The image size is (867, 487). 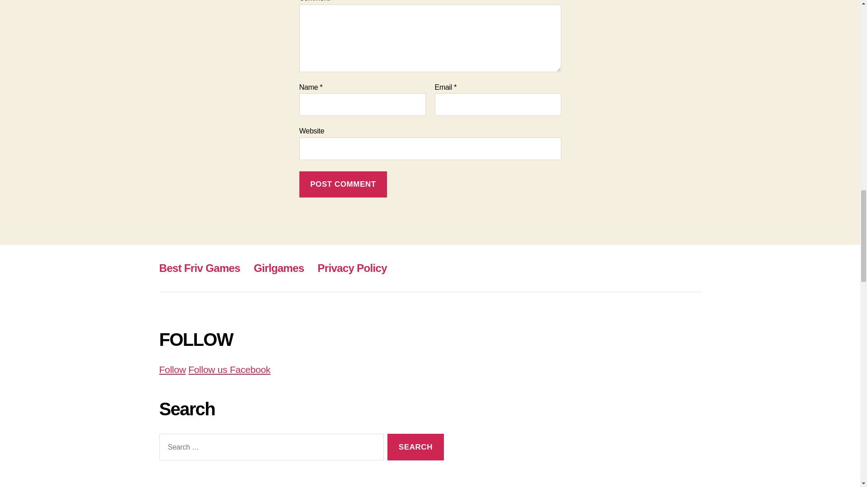 What do you see at coordinates (199, 268) in the screenshot?
I see `Best Friv Games` at bounding box center [199, 268].